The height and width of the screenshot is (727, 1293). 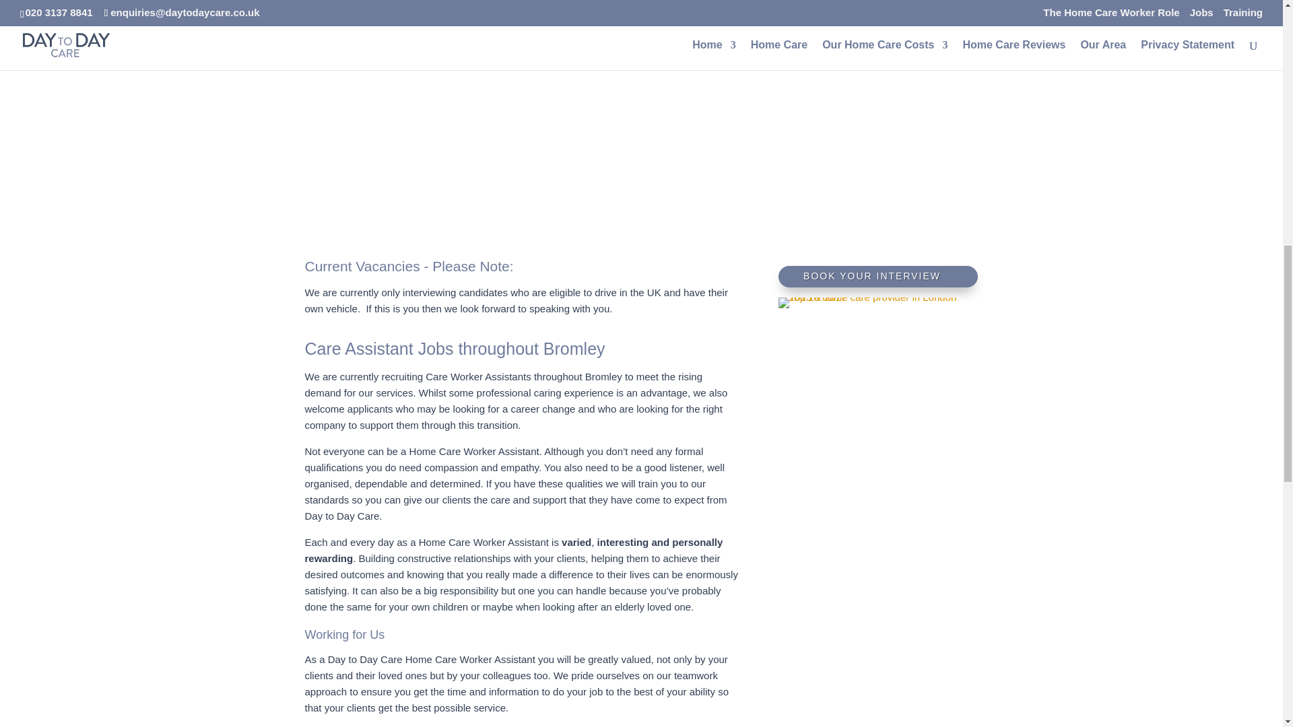 I want to click on BOOK YOUR INTERVIEW, so click(x=878, y=276).